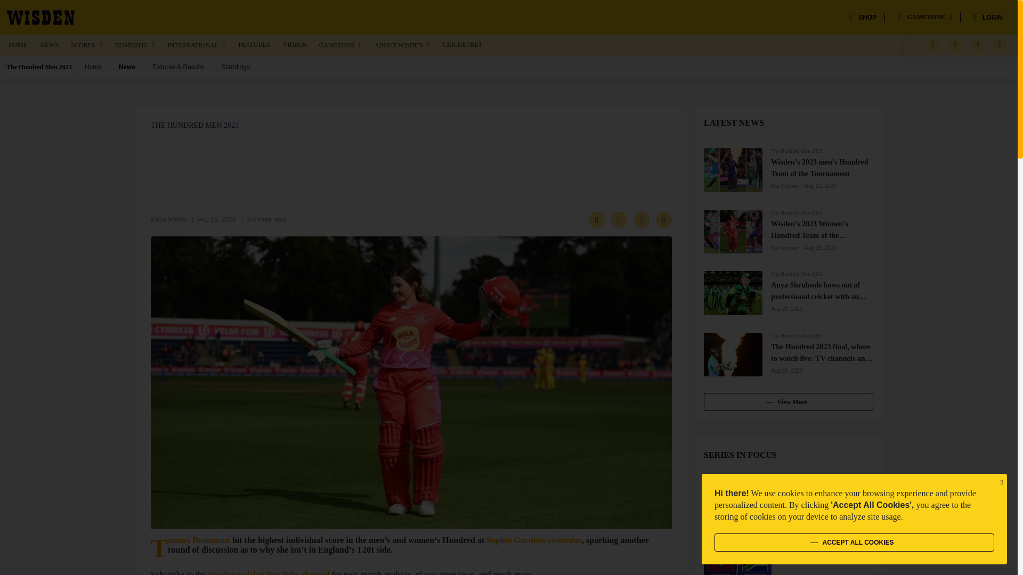 The width and height of the screenshot is (1023, 575). Describe the element at coordinates (18, 44) in the screenshot. I see `HOME` at that location.